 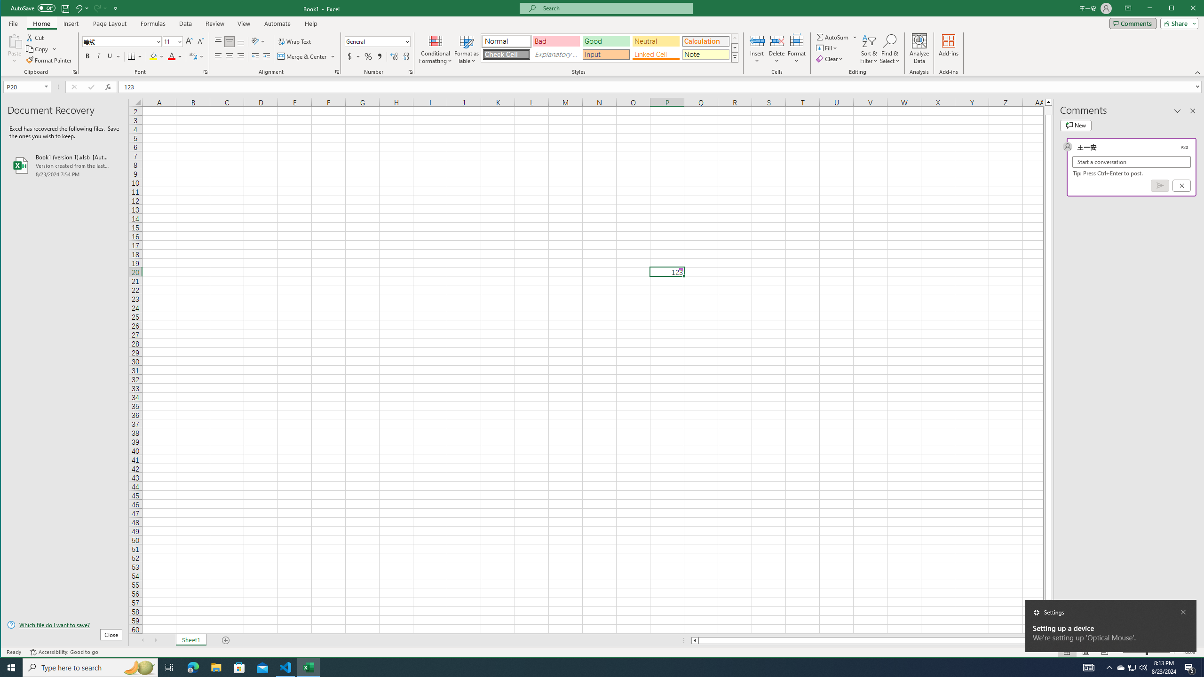 What do you see at coordinates (609, 49) in the screenshot?
I see `Text Box` at bounding box center [609, 49].